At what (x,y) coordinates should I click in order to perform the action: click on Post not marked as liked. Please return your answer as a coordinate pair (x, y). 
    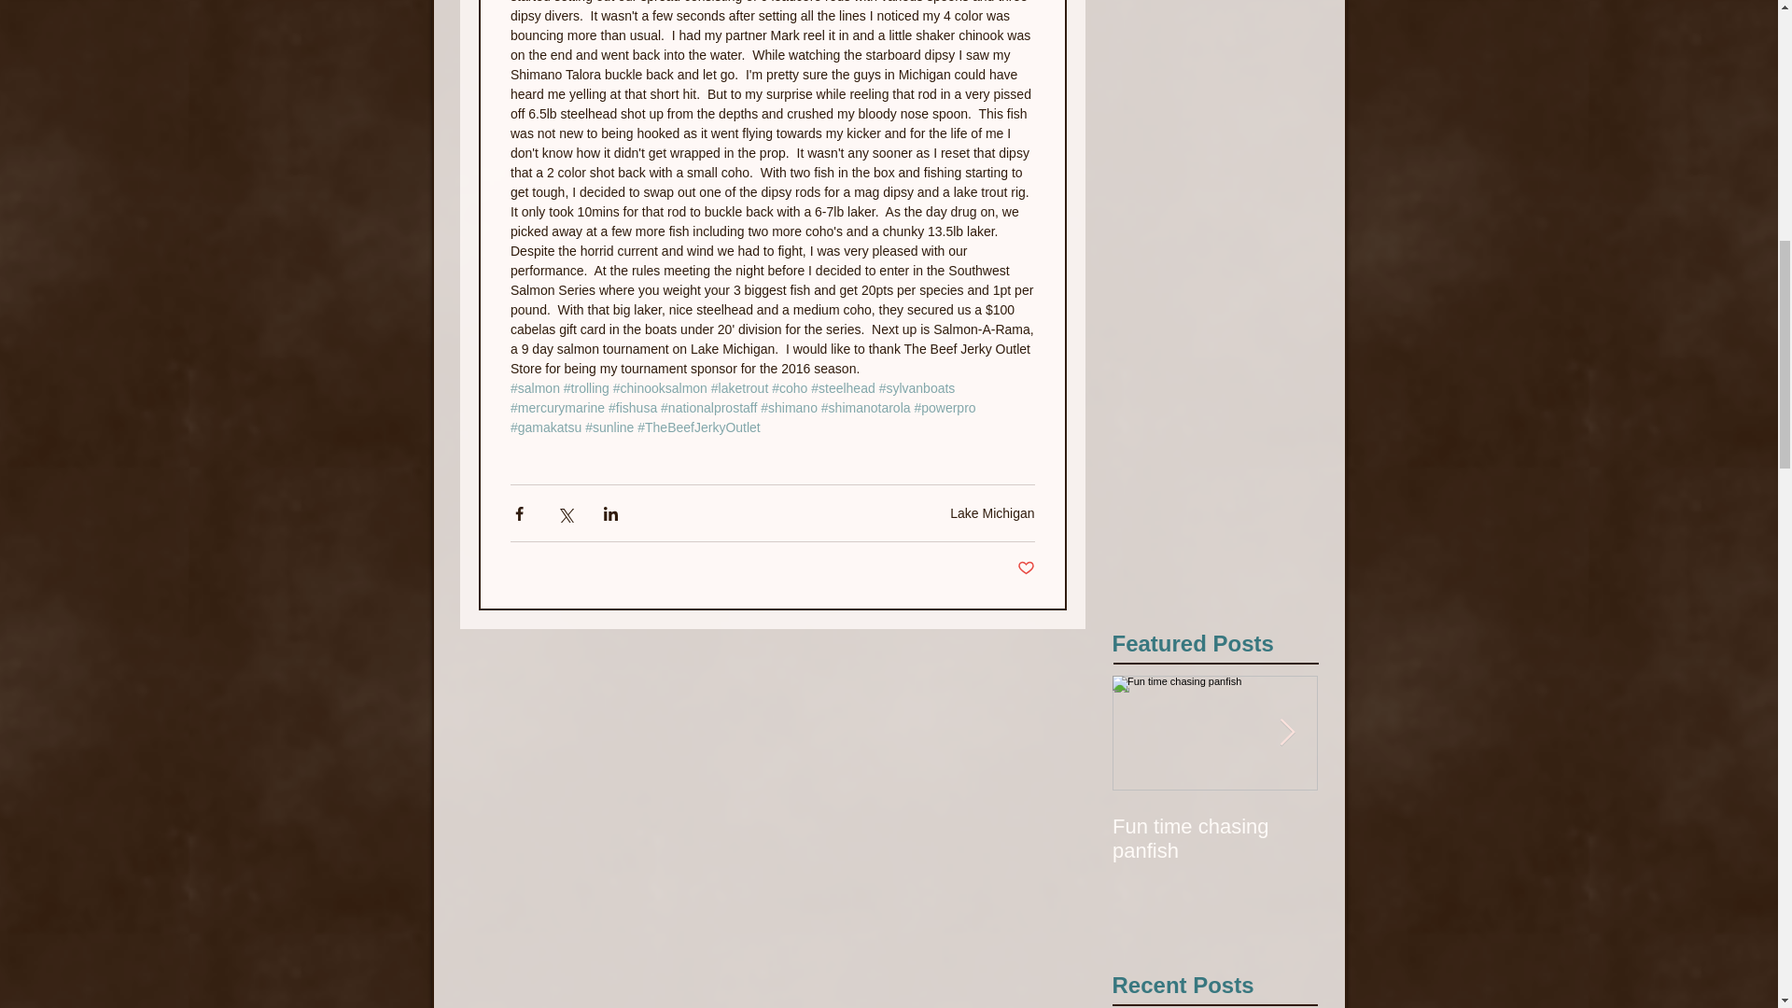
    Looking at the image, I should click on (1027, 568).